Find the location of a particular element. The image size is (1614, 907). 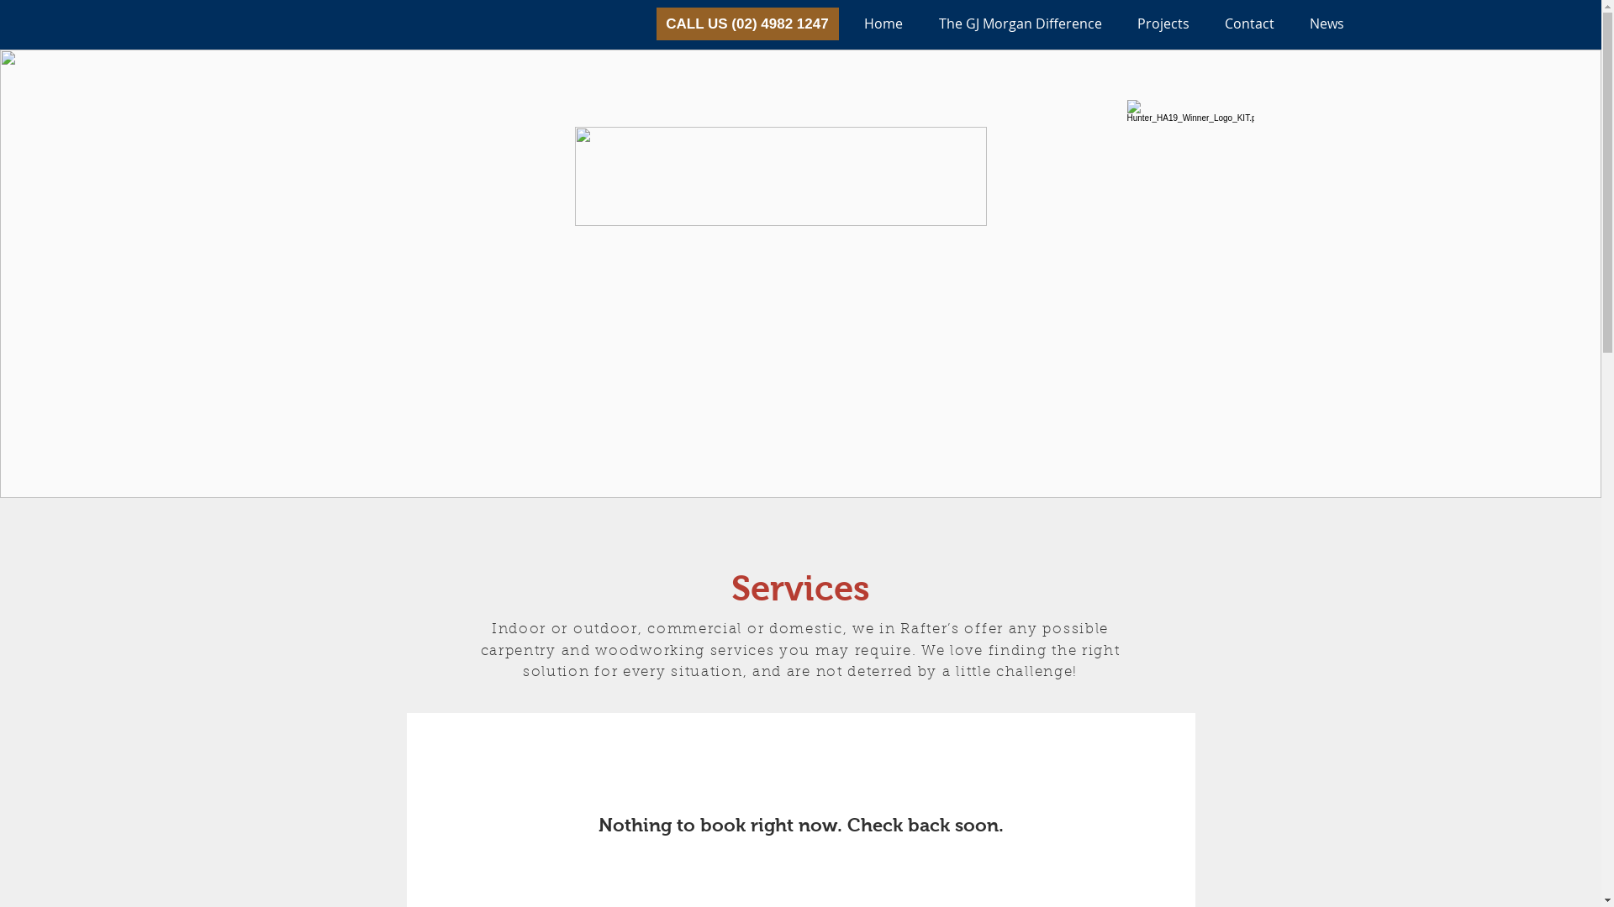

CALL US (02) 4982 1247 is located at coordinates (746, 24).